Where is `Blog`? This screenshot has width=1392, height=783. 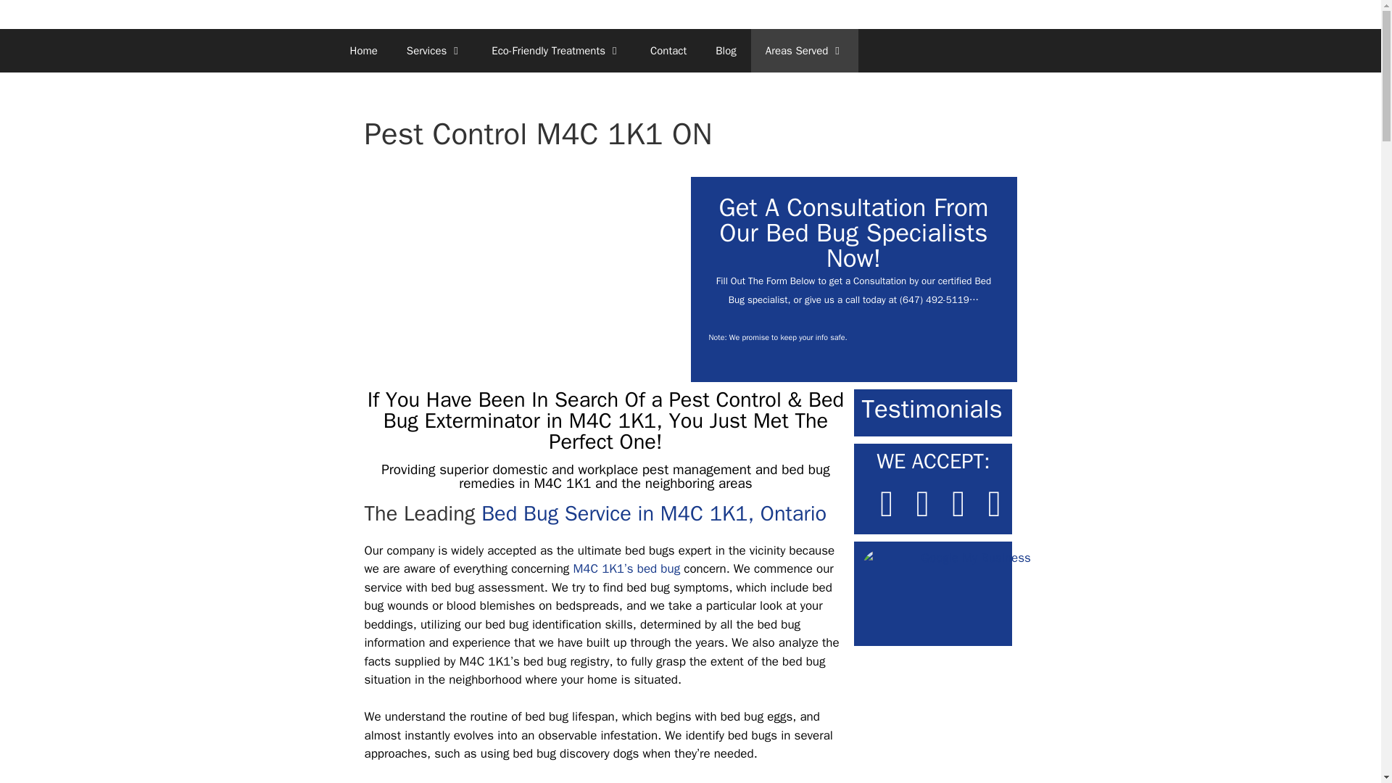
Blog is located at coordinates (725, 51).